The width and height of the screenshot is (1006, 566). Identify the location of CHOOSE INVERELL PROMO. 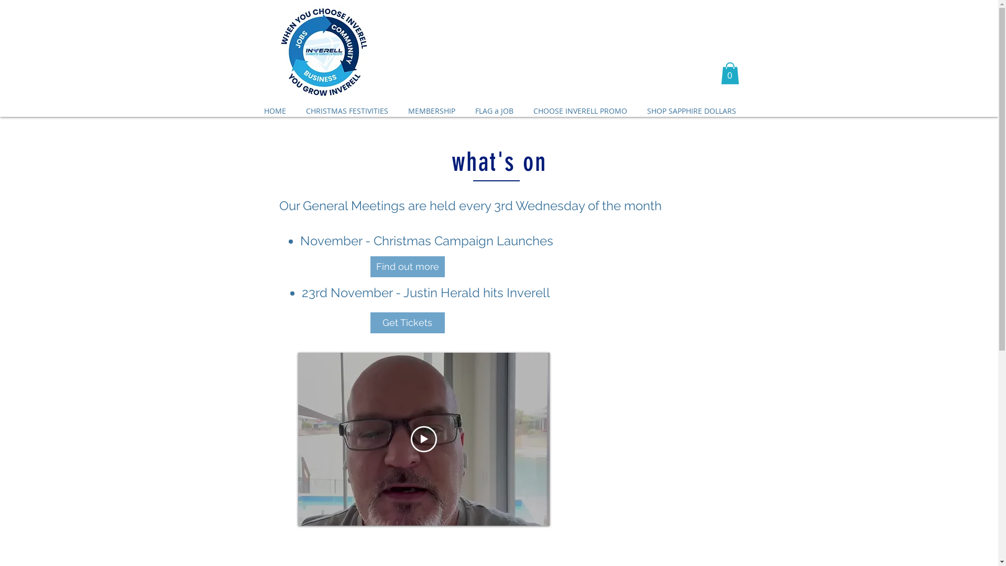
(579, 111).